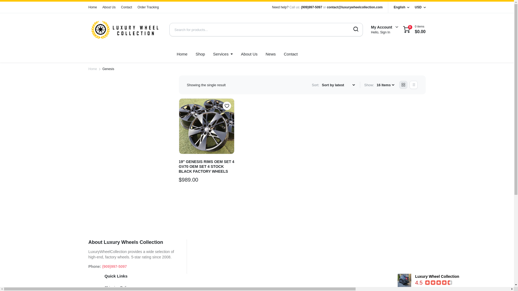  I want to click on List Products, so click(413, 85).